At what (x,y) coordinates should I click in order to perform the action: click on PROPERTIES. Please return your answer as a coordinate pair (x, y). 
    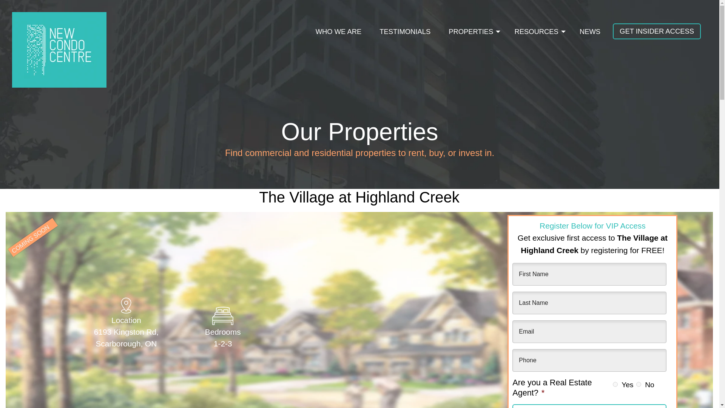
    Looking at the image, I should click on (472, 32).